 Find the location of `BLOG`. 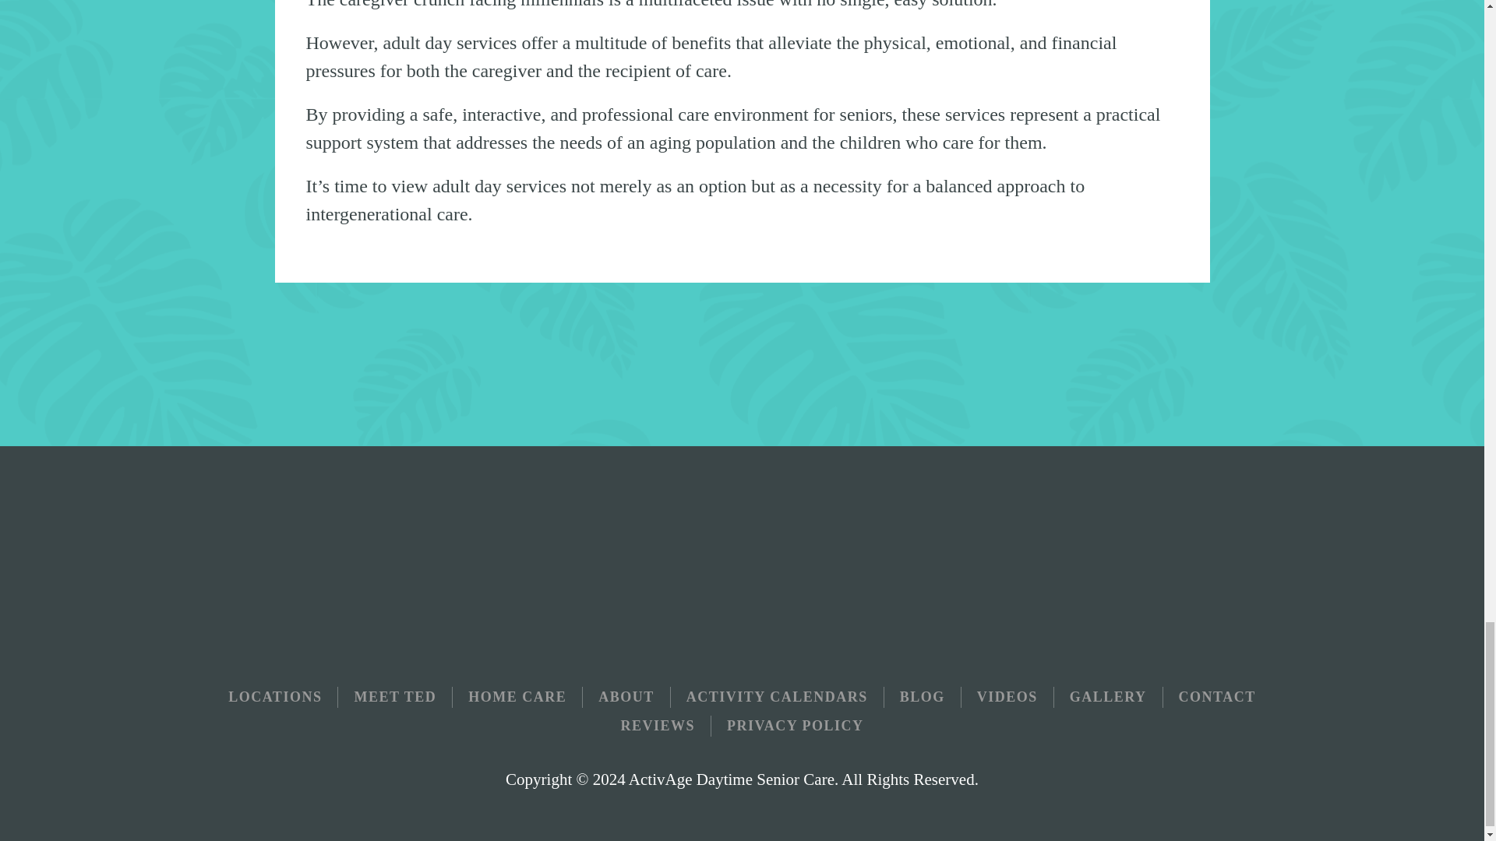

BLOG is located at coordinates (923, 698).